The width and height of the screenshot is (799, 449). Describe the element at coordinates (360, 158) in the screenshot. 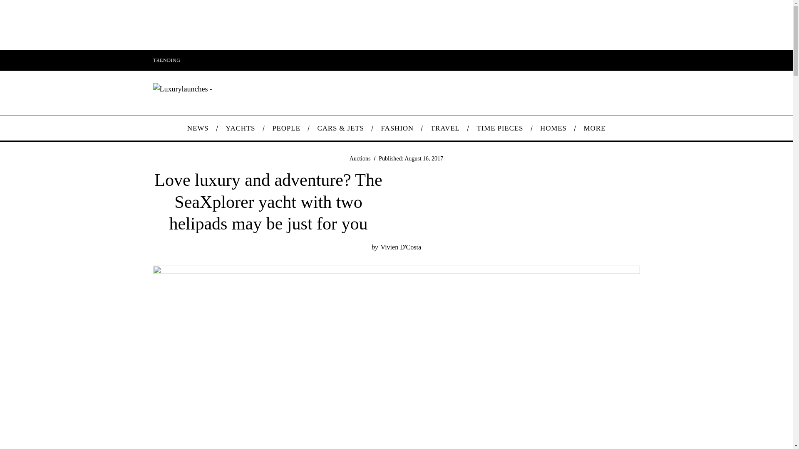

I see `Auctions` at that location.